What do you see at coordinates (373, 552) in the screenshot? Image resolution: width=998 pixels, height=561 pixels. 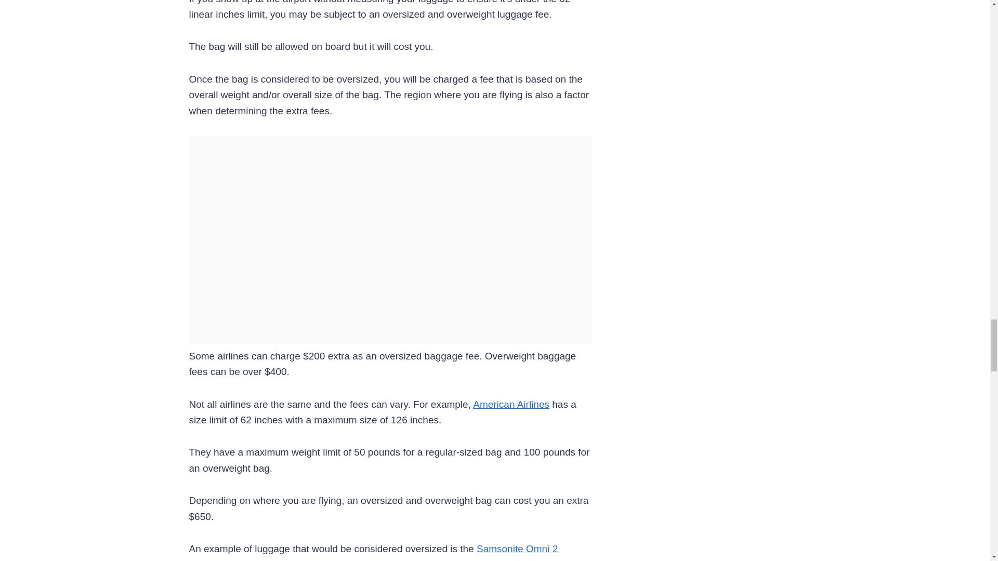 I see `Samsonite Omni 2 Hardside Luggage` at bounding box center [373, 552].